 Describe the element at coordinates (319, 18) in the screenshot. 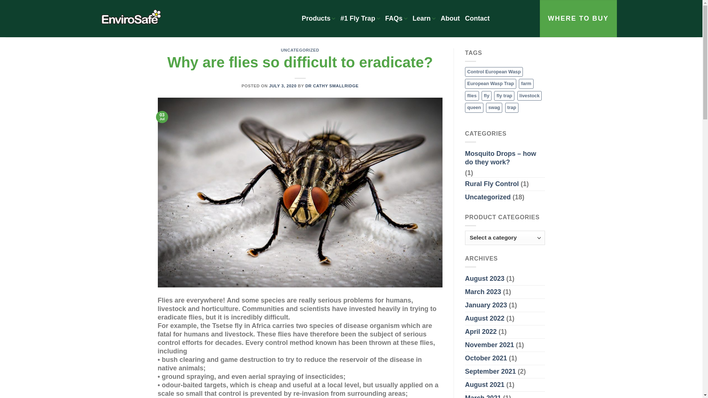

I see `Products` at that location.